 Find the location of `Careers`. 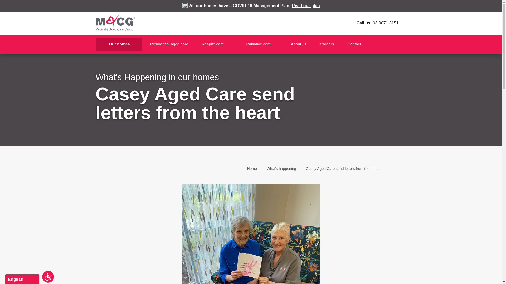

Careers is located at coordinates (327, 44).